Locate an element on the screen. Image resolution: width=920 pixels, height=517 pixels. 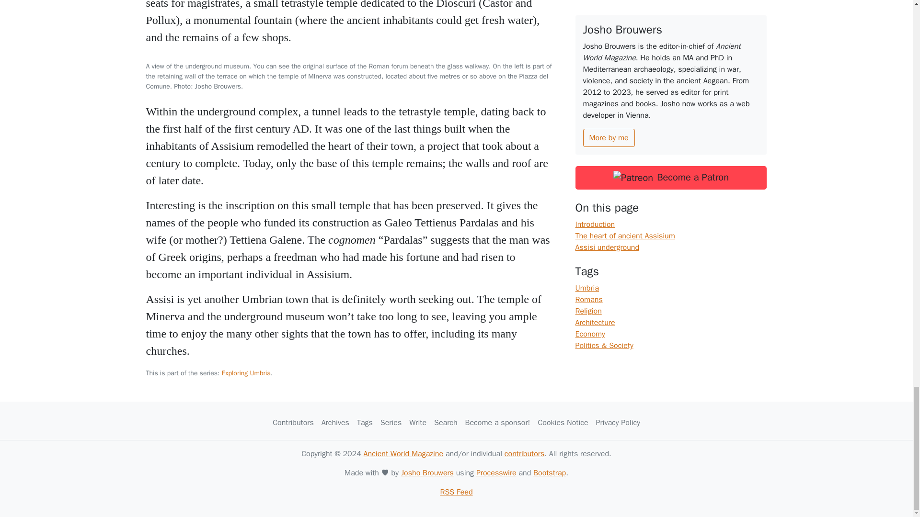
Become a sponsor! is located at coordinates (498, 422).